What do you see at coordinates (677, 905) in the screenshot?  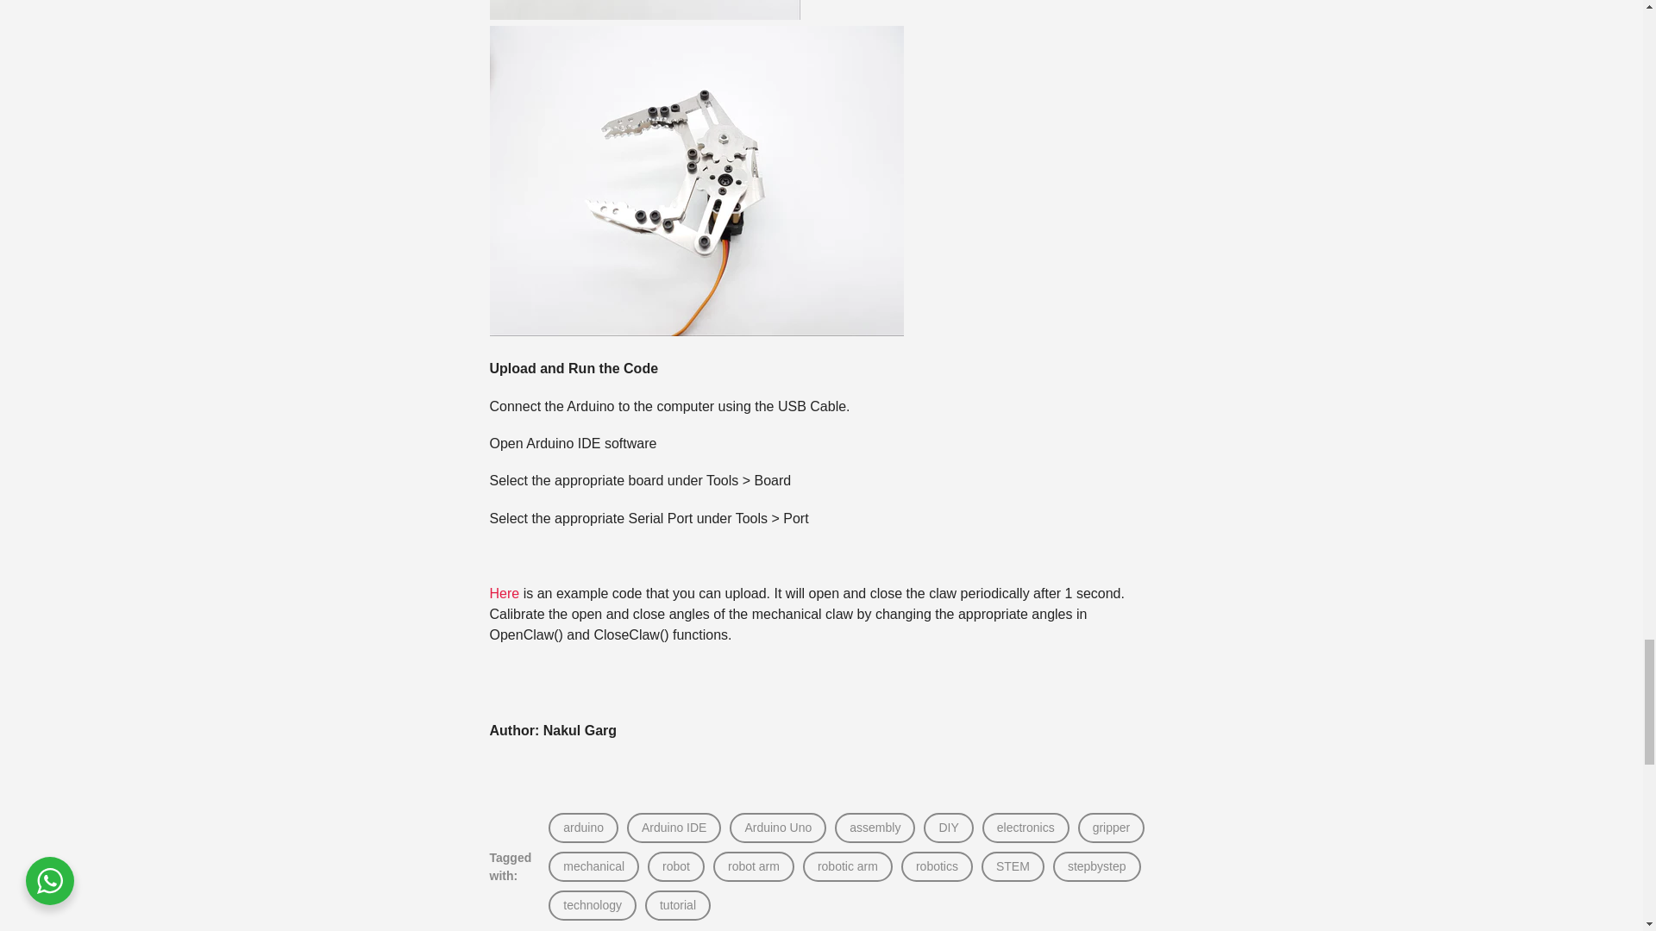 I see `Show articles tagged tutorial` at bounding box center [677, 905].